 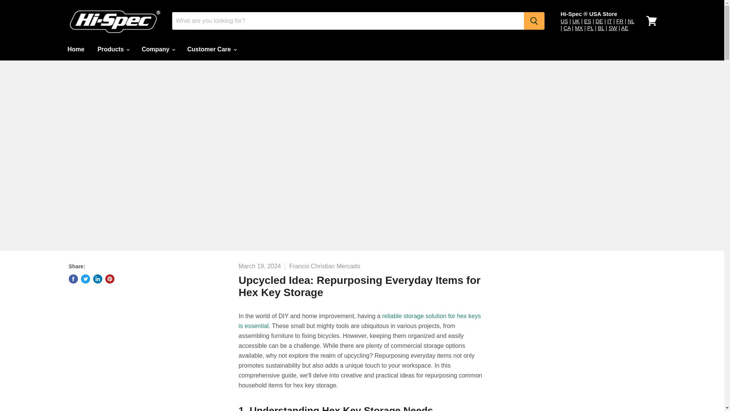 What do you see at coordinates (599, 21) in the screenshot?
I see `Amazon DE` at bounding box center [599, 21].